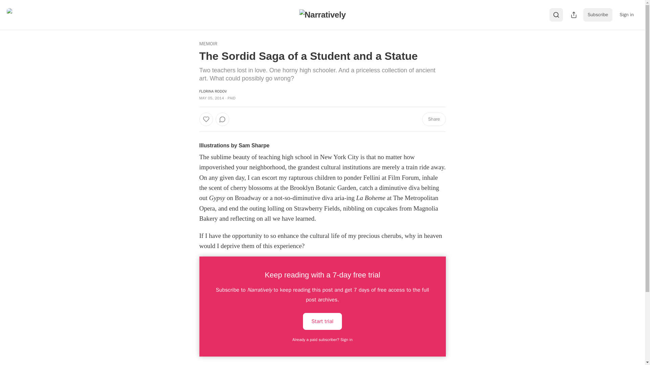  What do you see at coordinates (598, 15) in the screenshot?
I see `Subscribe` at bounding box center [598, 15].